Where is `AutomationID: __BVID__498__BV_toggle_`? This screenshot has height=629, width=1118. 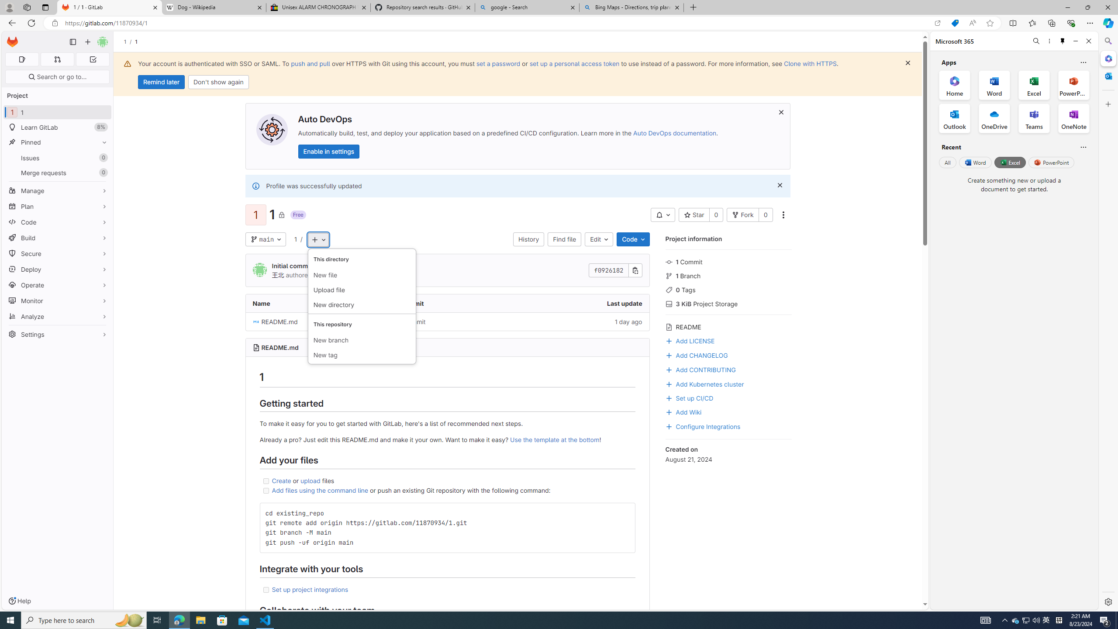 AutomationID: __BVID__498__BV_toggle_ is located at coordinates (663, 215).